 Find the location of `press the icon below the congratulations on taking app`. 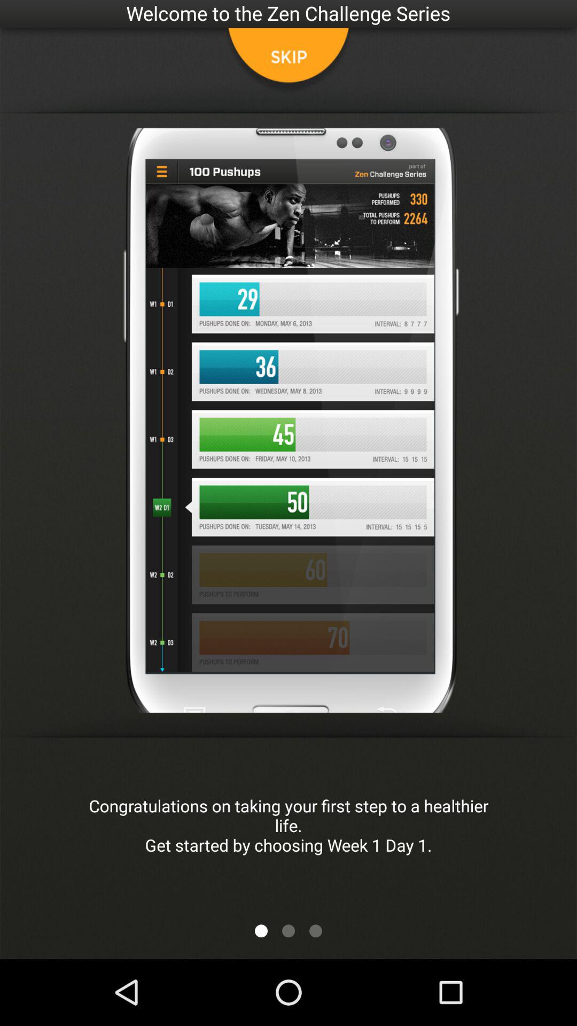

press the icon below the congratulations on taking app is located at coordinates (288, 931).